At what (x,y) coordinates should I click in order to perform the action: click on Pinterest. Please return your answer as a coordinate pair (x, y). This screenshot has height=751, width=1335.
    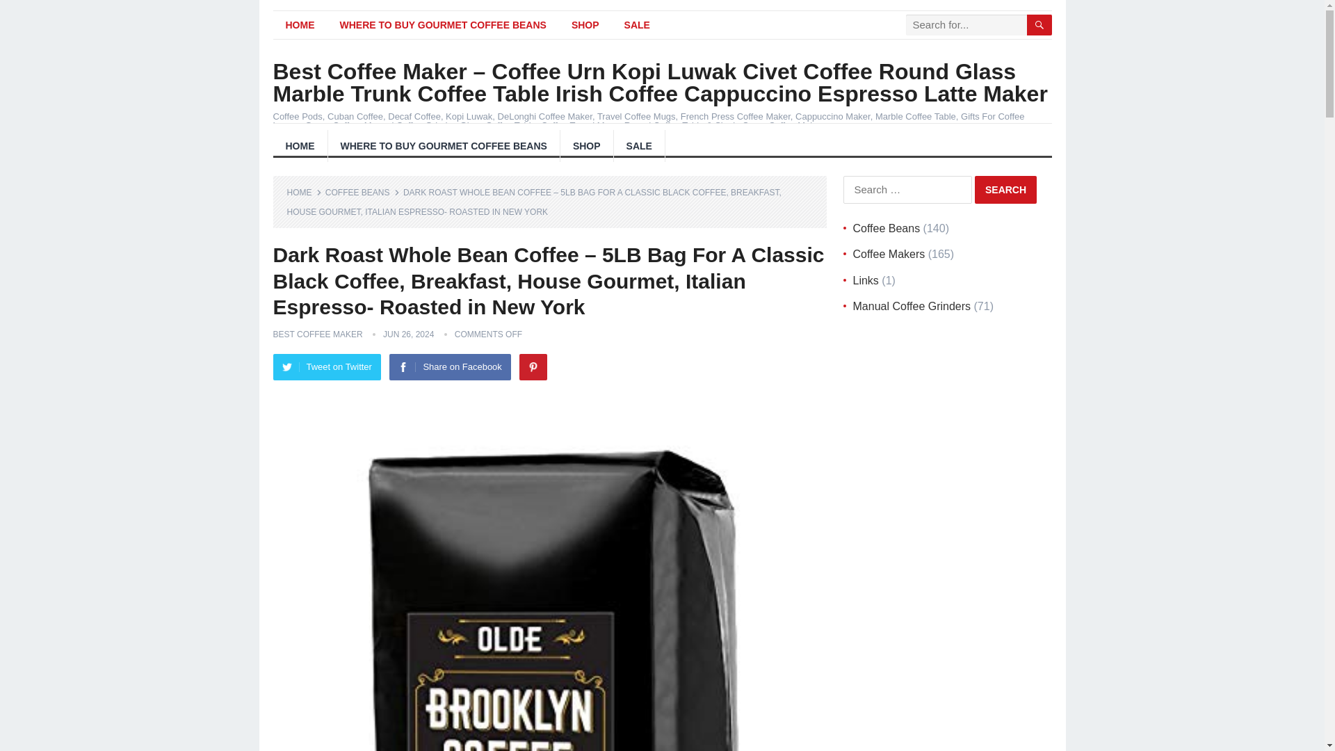
    Looking at the image, I should click on (533, 366).